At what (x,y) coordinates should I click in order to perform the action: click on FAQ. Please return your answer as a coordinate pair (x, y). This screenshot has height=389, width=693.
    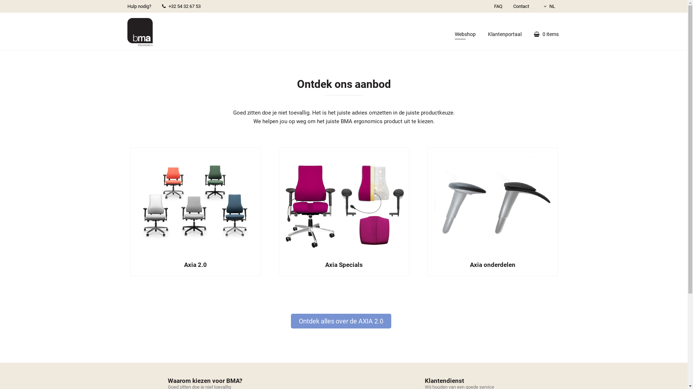
    Looking at the image, I should click on (498, 6).